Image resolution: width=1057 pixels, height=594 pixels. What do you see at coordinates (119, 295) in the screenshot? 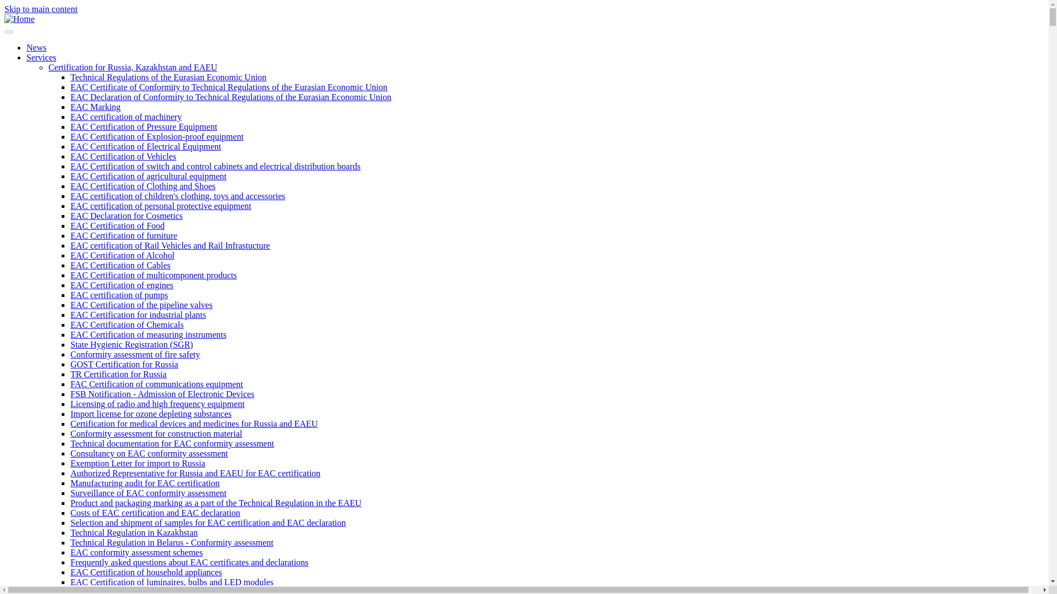
I see `EAC-Zertifizierung von Pumpen` at bounding box center [119, 295].